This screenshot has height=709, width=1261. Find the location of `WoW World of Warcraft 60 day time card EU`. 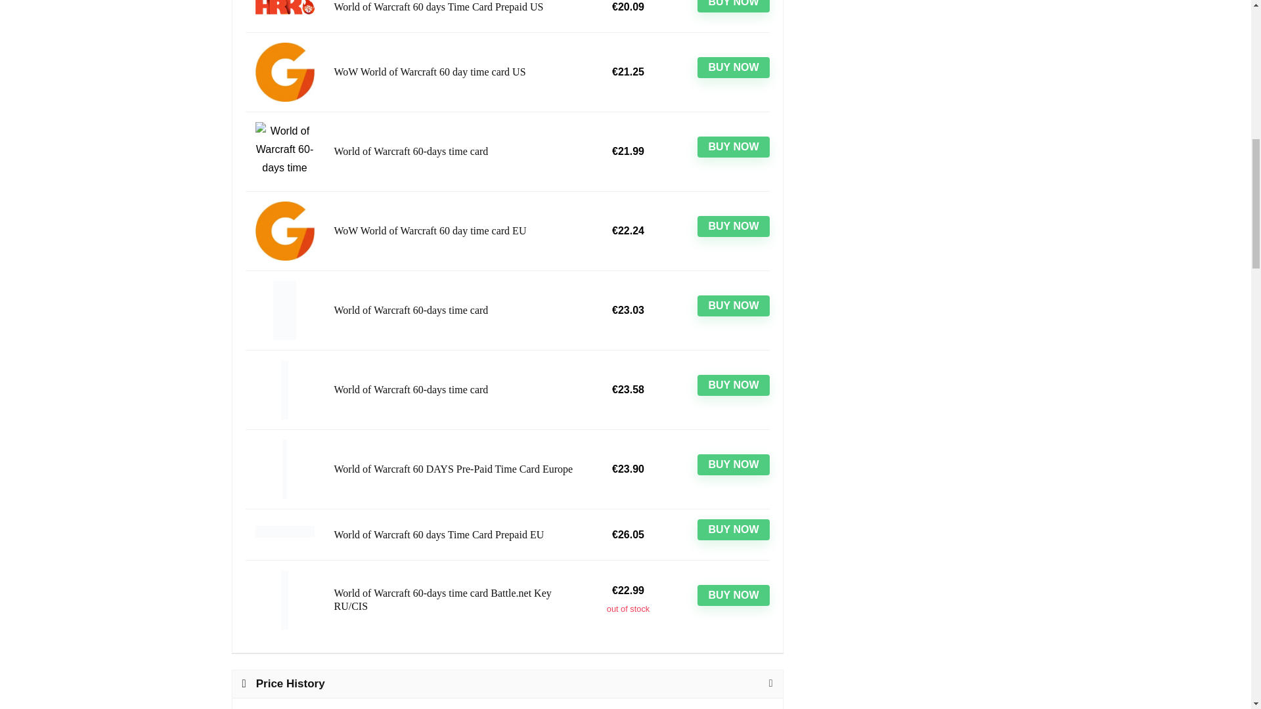

WoW World of Warcraft 60 day time card EU is located at coordinates (454, 231).